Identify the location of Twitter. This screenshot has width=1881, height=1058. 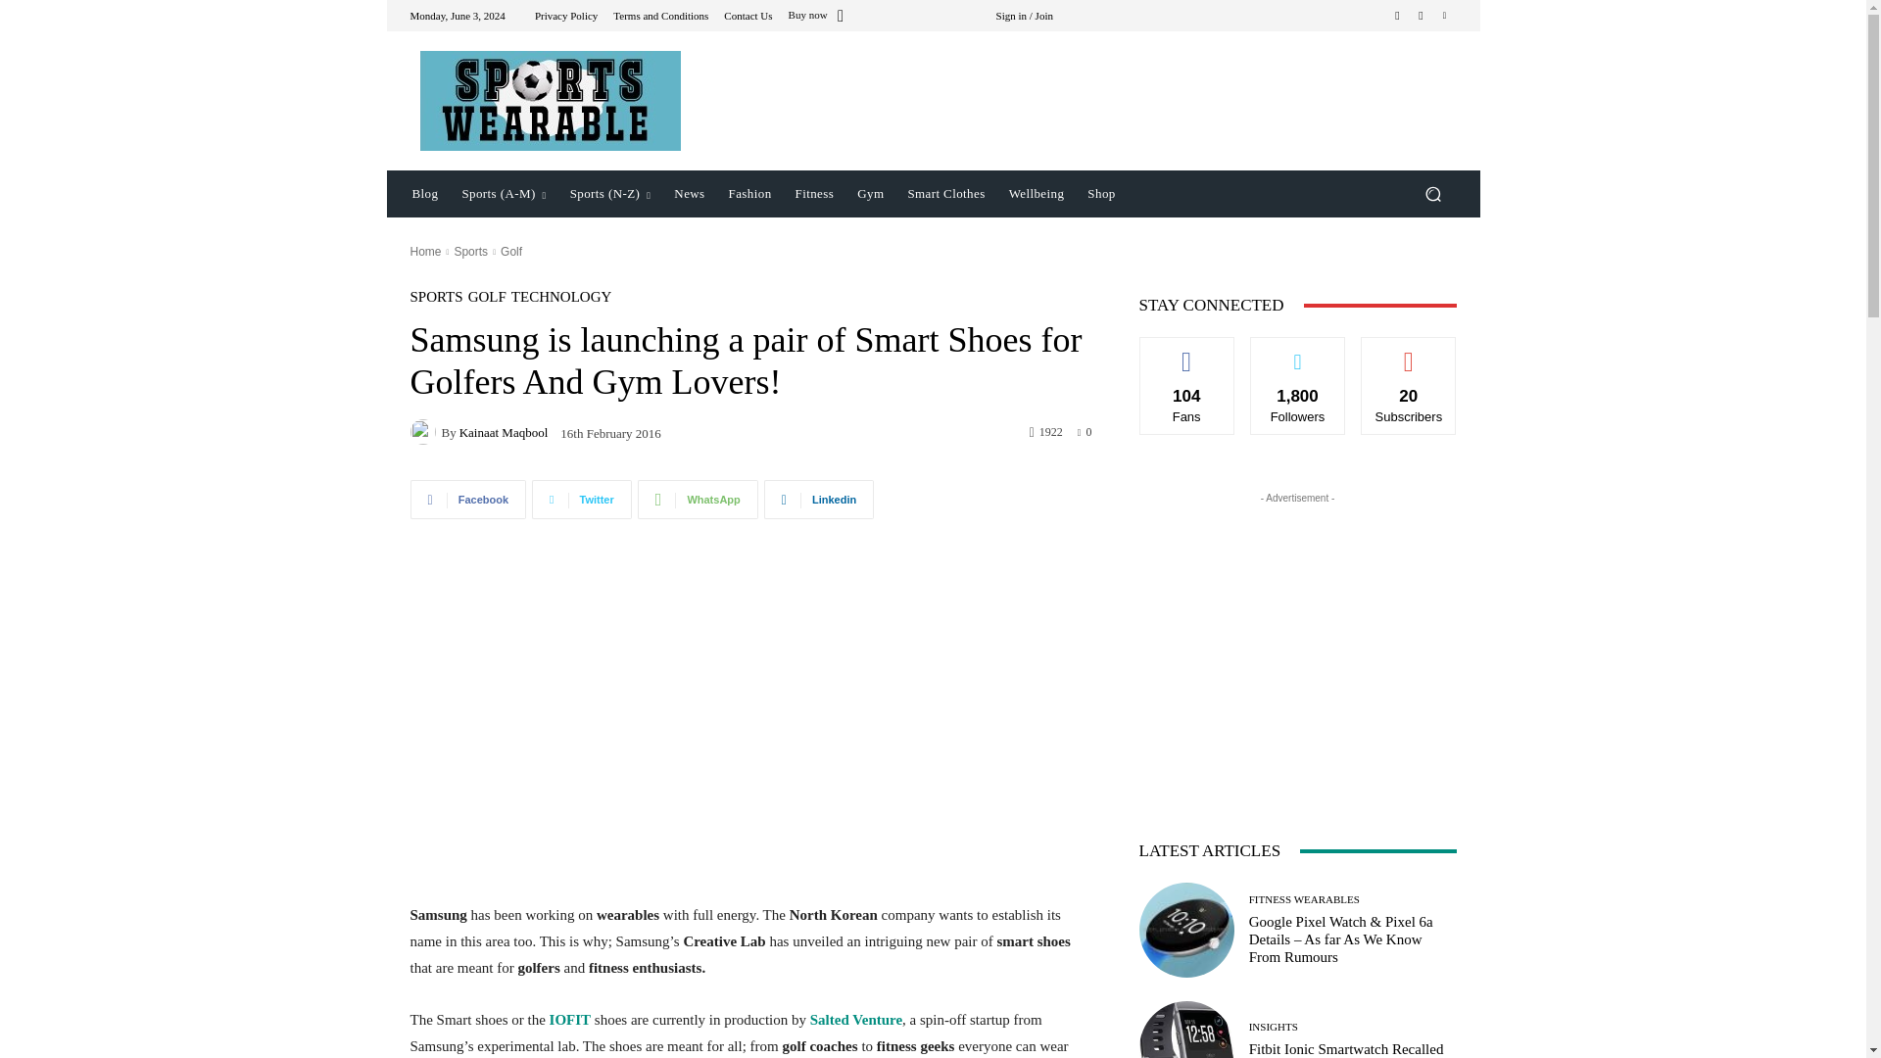
(582, 500).